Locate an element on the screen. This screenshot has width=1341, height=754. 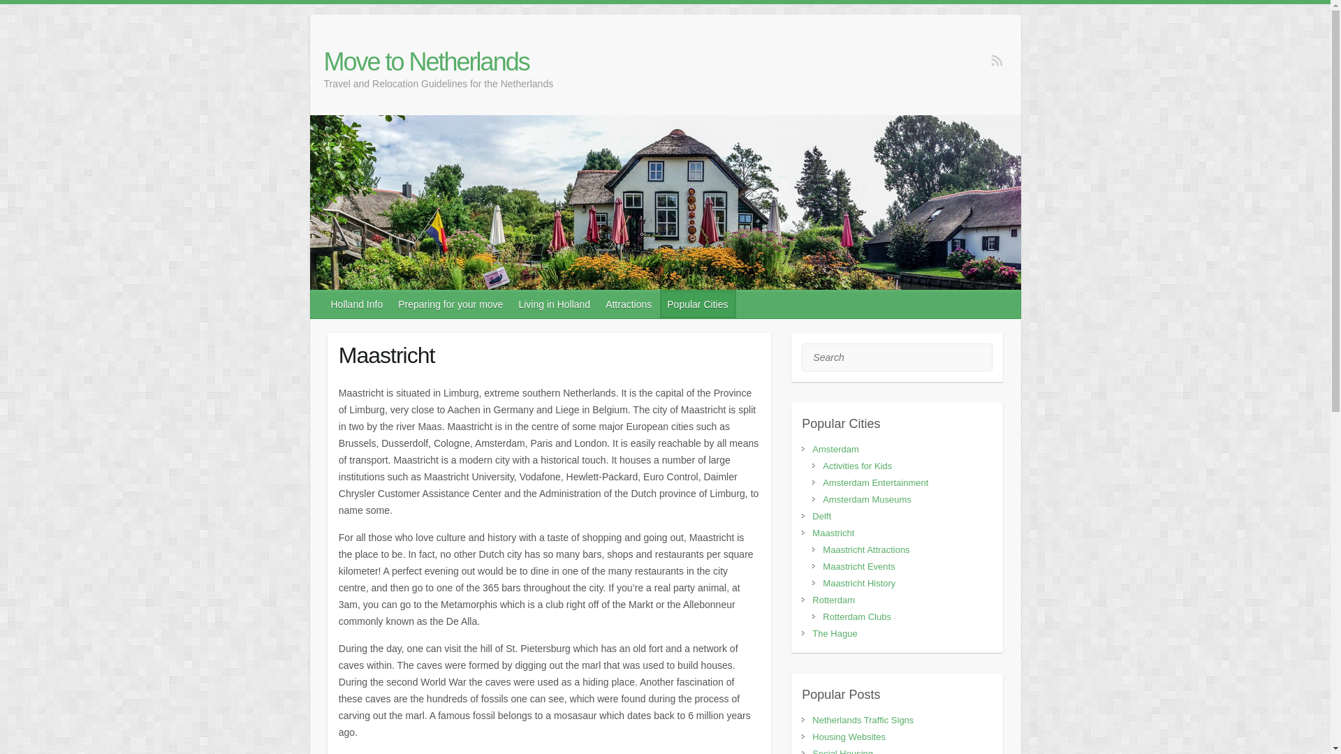
Move to Netherlands on RSS is located at coordinates (997, 60).